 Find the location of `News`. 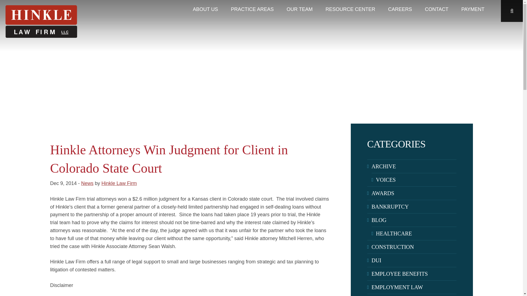

News is located at coordinates (87, 183).